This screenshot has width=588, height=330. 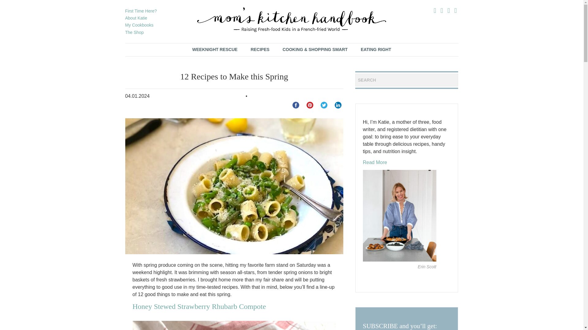 What do you see at coordinates (296, 105) in the screenshot?
I see `facebook` at bounding box center [296, 105].